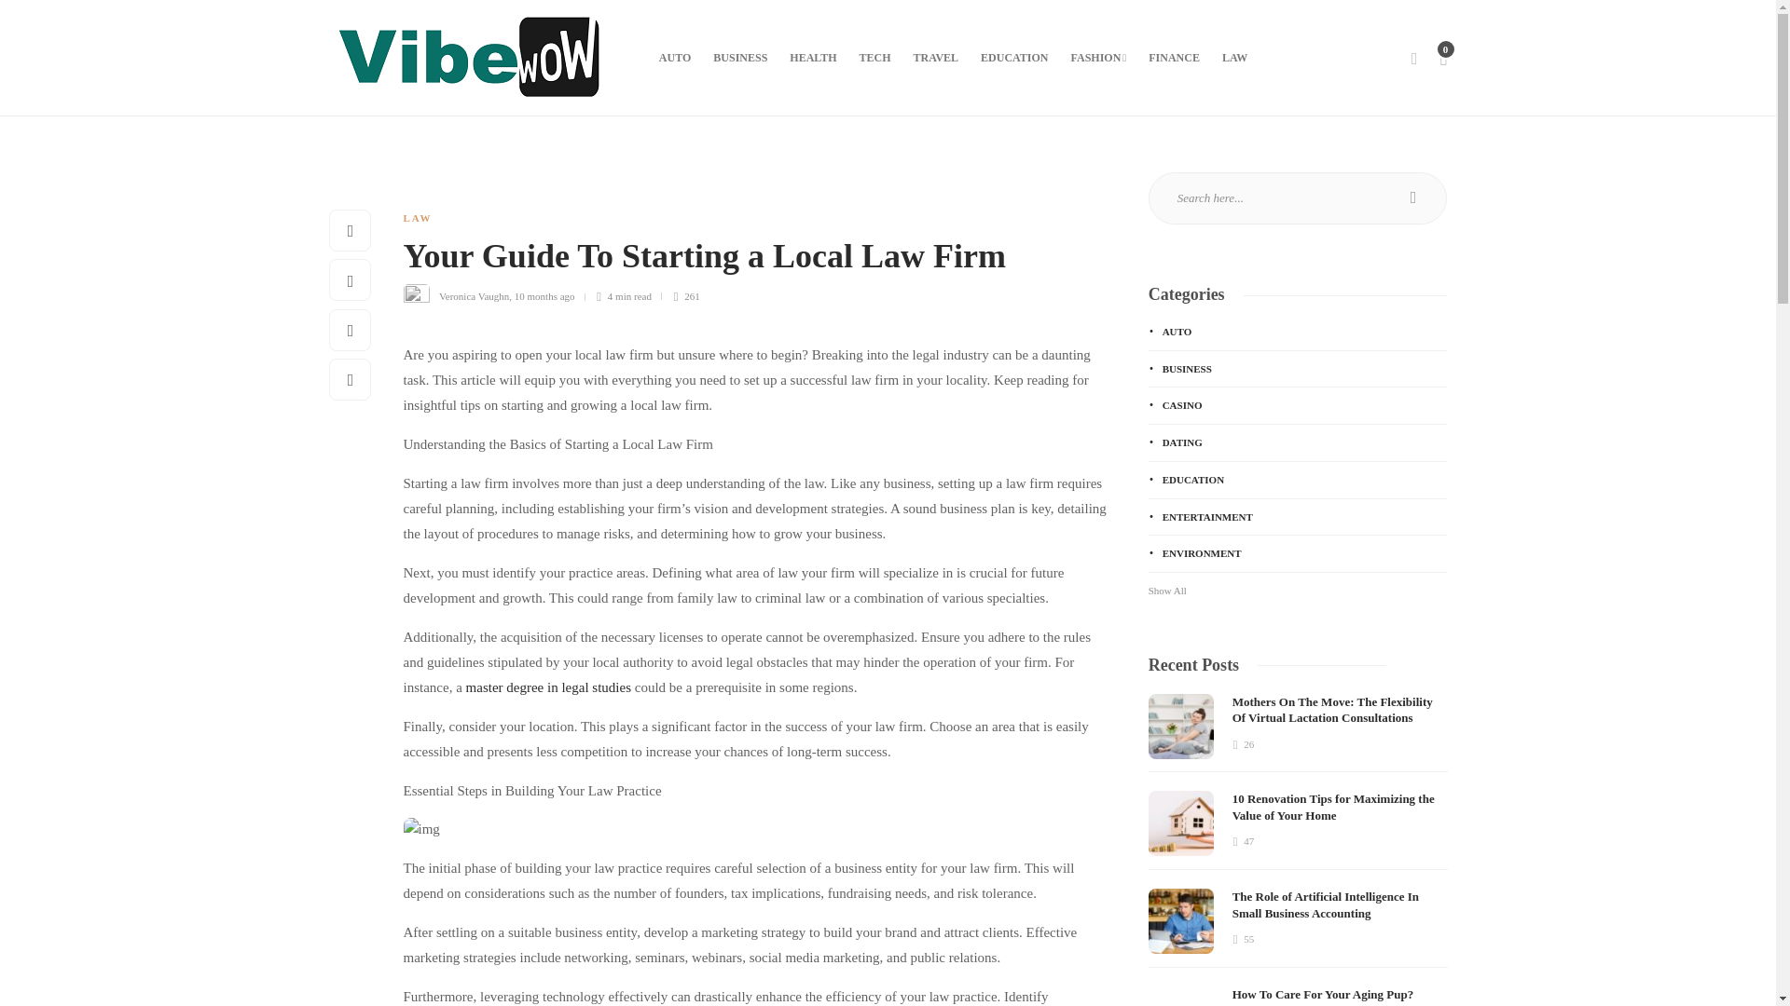 The image size is (1790, 1006). What do you see at coordinates (742, 261) in the screenshot?
I see `Your Guide To Starting a Local Law Firm ` at bounding box center [742, 261].